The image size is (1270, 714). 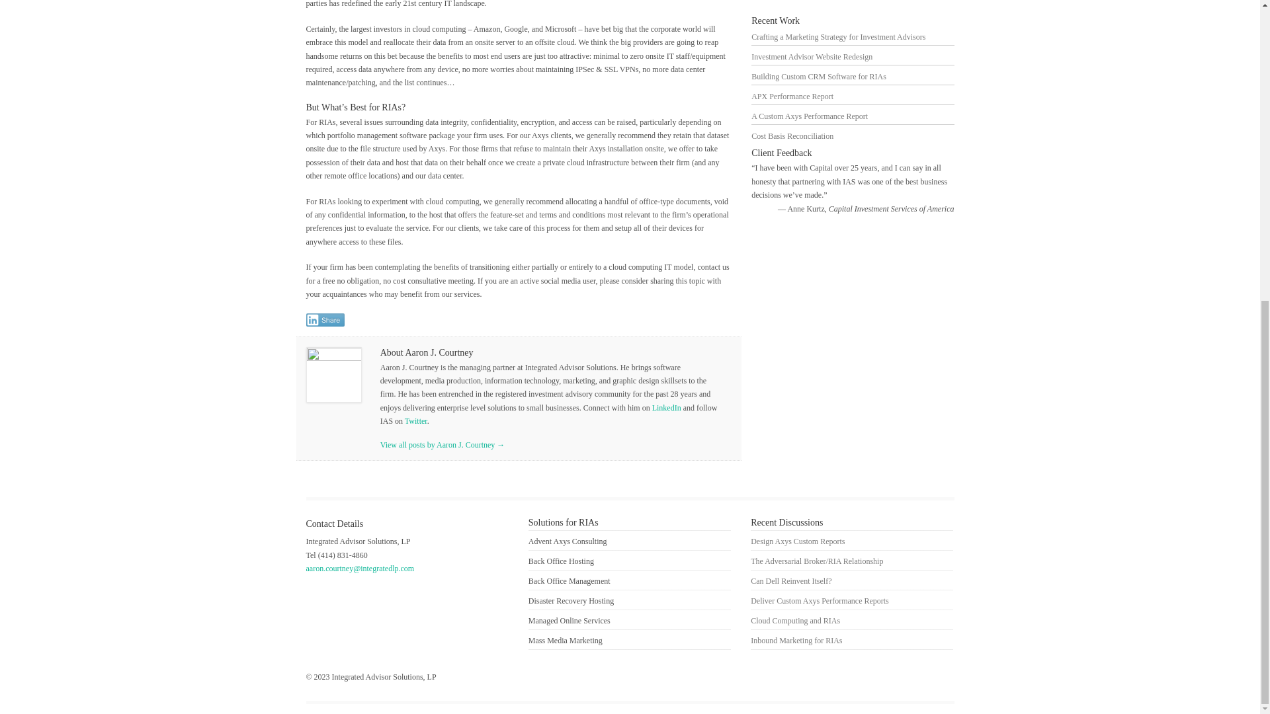 I want to click on Permanent link to A Custom Axys Performance Report, so click(x=810, y=116).